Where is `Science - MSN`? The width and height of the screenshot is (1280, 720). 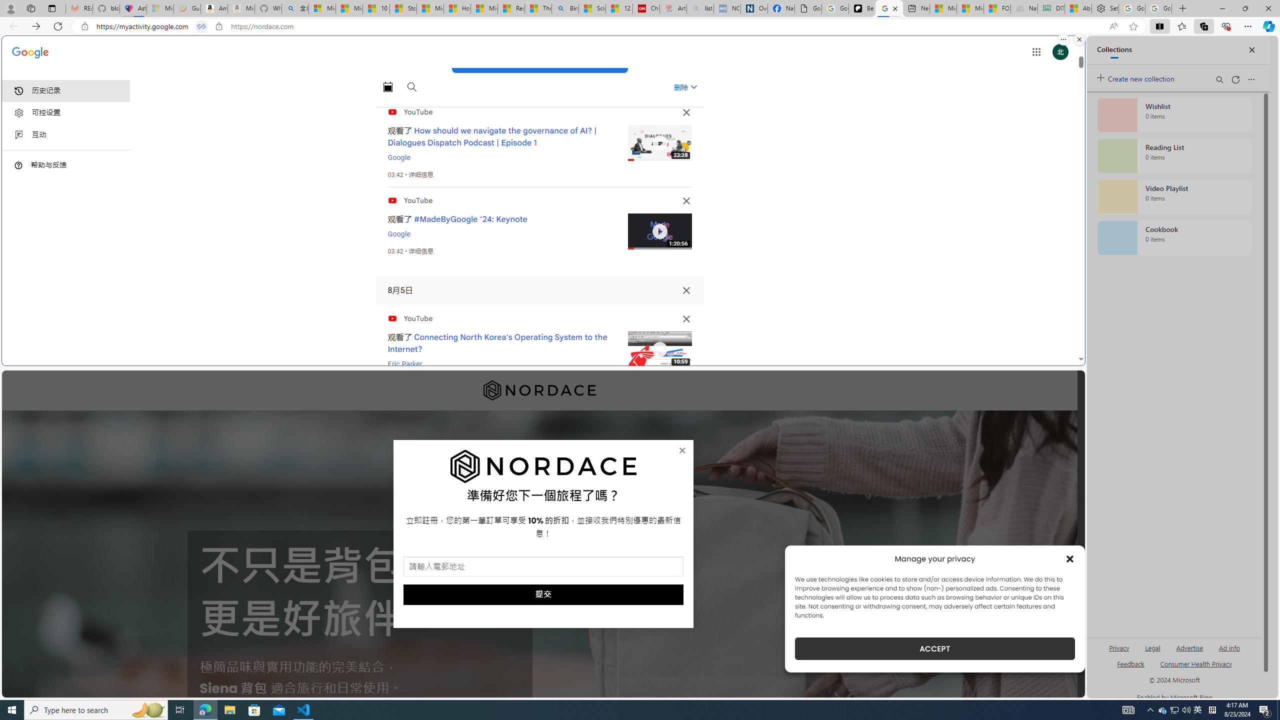 Science - MSN is located at coordinates (592, 8).